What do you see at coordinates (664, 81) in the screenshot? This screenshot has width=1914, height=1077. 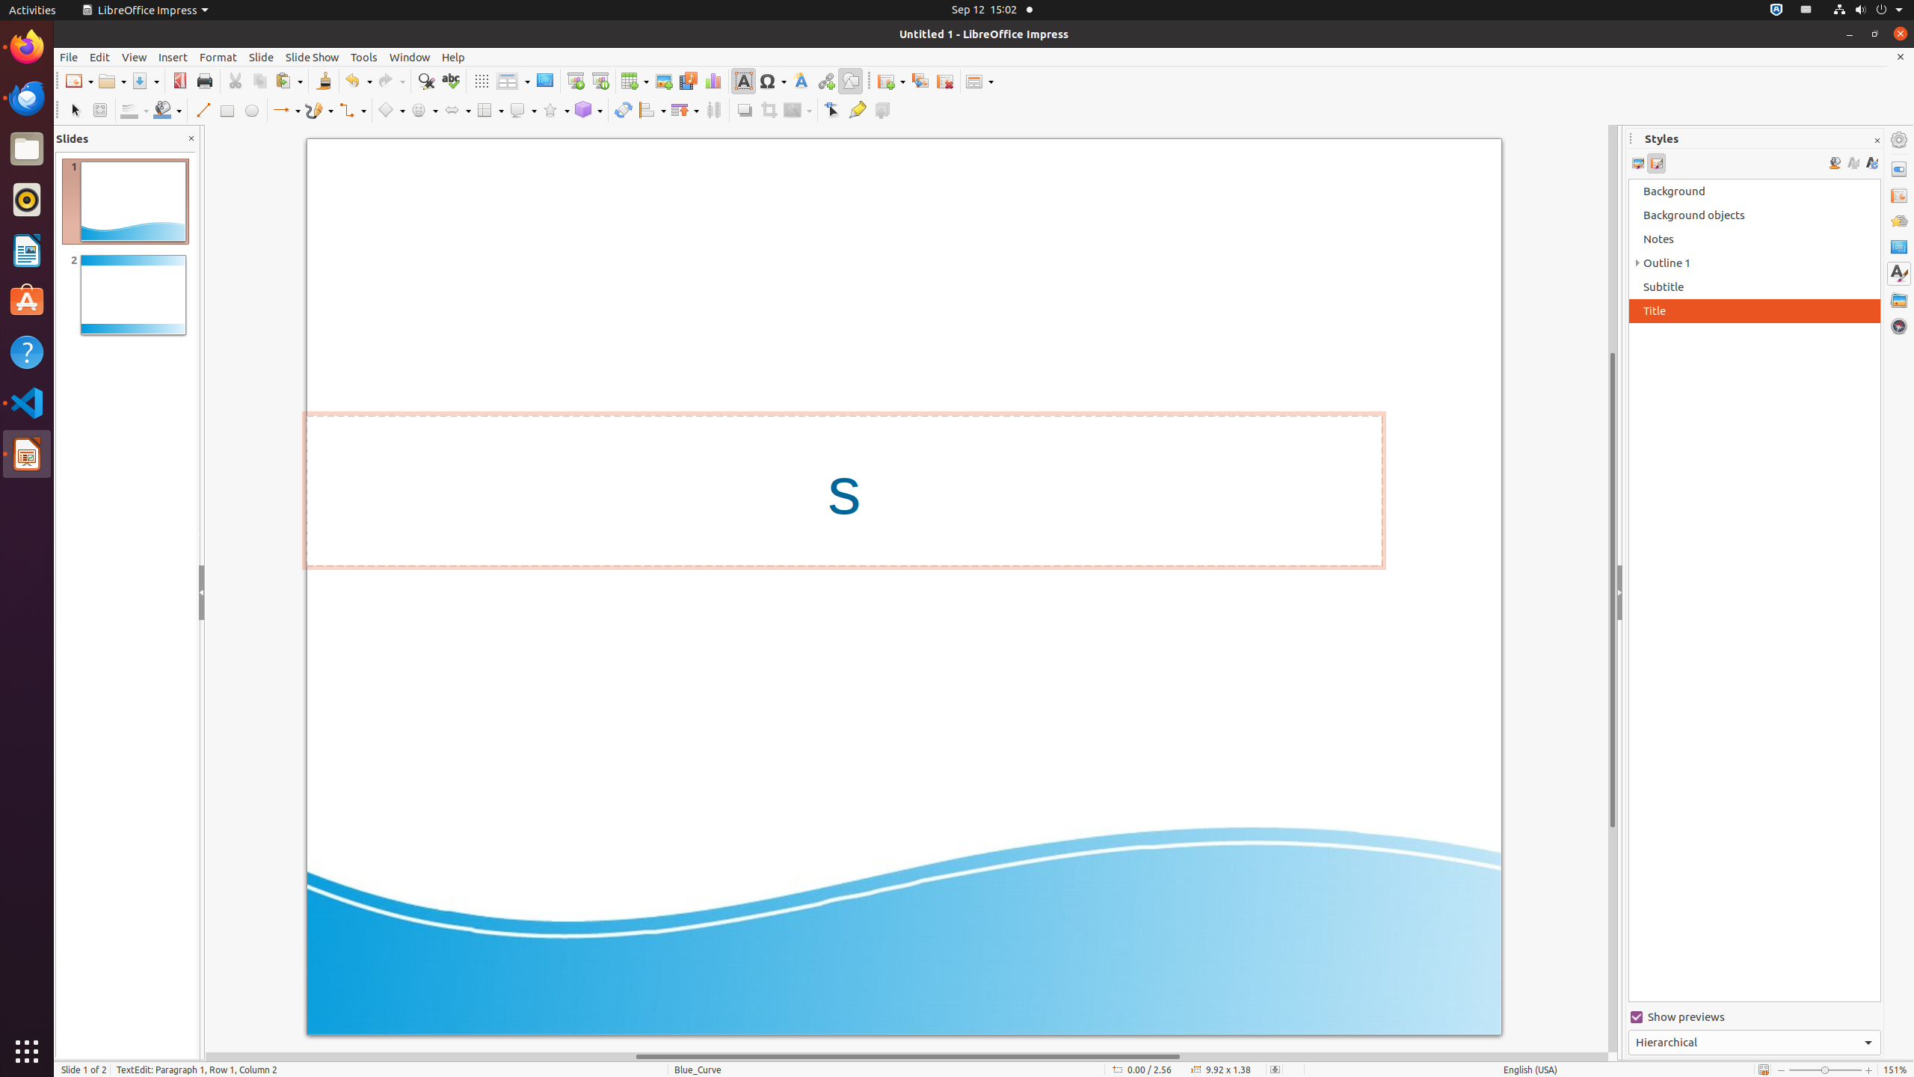 I see `Image` at bounding box center [664, 81].